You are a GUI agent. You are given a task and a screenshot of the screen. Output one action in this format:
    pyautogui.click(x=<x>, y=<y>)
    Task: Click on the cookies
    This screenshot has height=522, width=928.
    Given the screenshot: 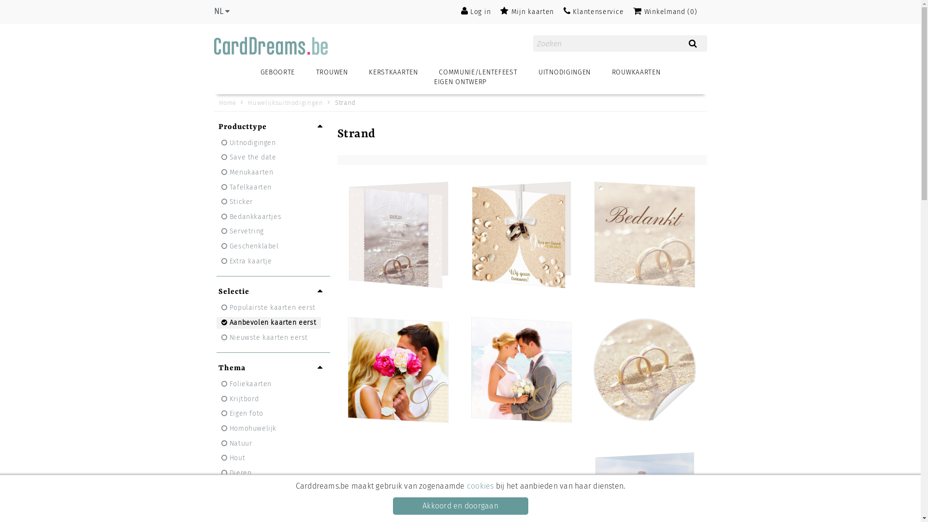 What is the action you would take?
    pyautogui.click(x=480, y=486)
    